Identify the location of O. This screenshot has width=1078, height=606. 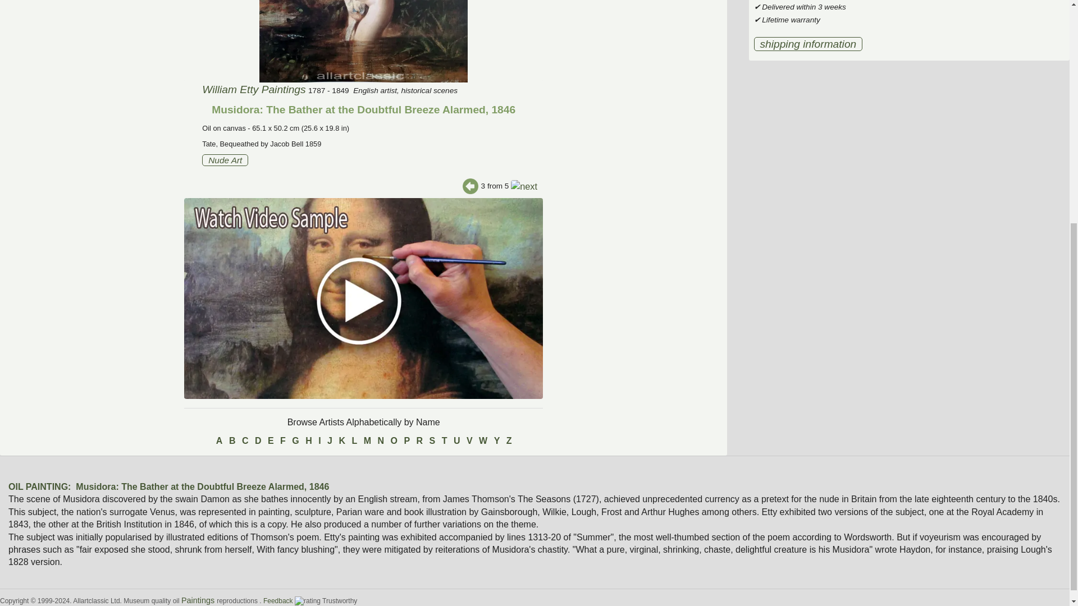
(394, 441).